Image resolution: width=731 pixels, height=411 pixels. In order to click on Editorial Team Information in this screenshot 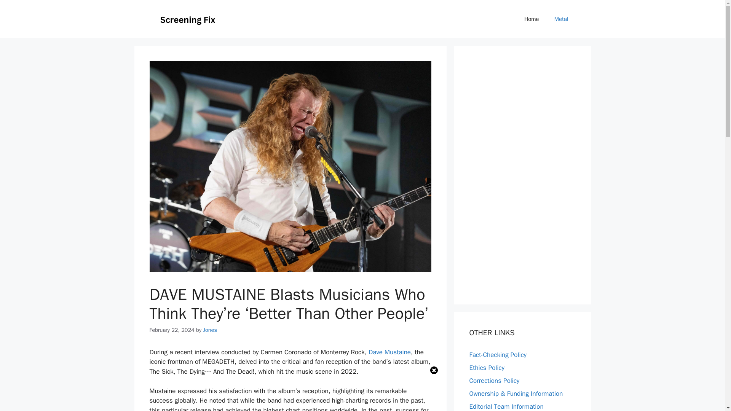, I will do `click(506, 406)`.